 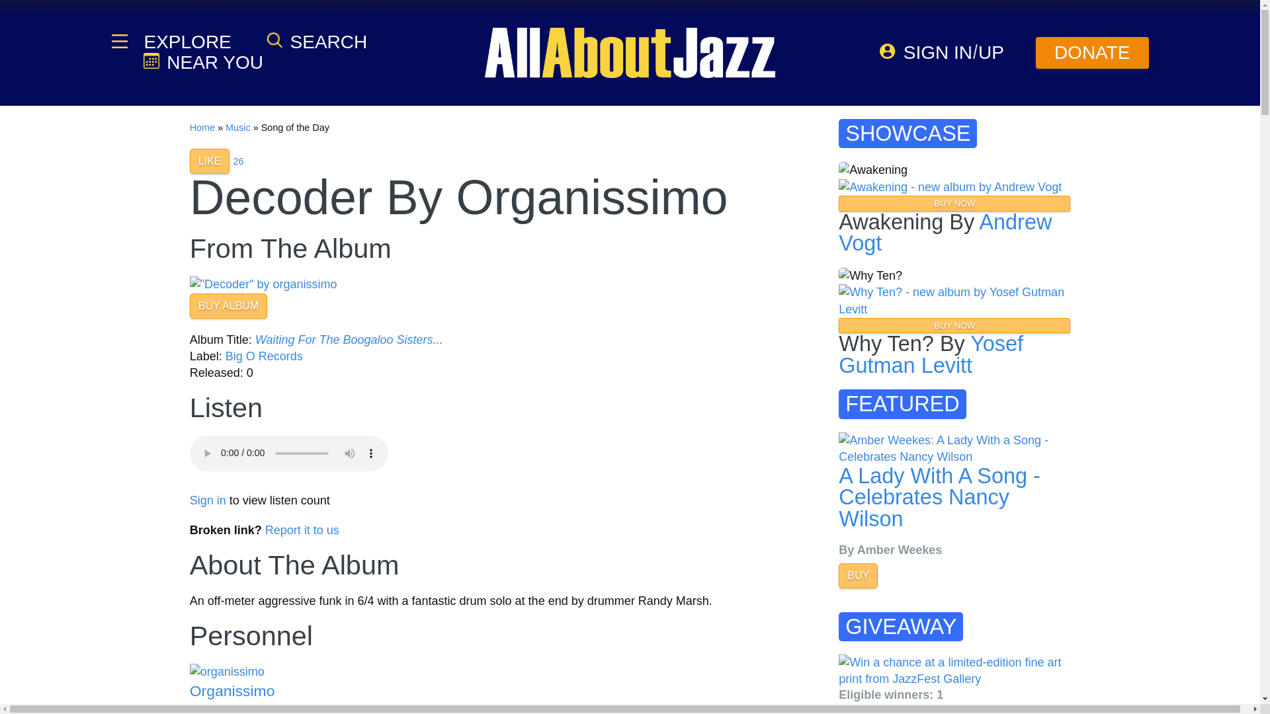 What do you see at coordinates (1093, 53) in the screenshot?
I see `Support All About Jazz and go ad-free!` at bounding box center [1093, 53].